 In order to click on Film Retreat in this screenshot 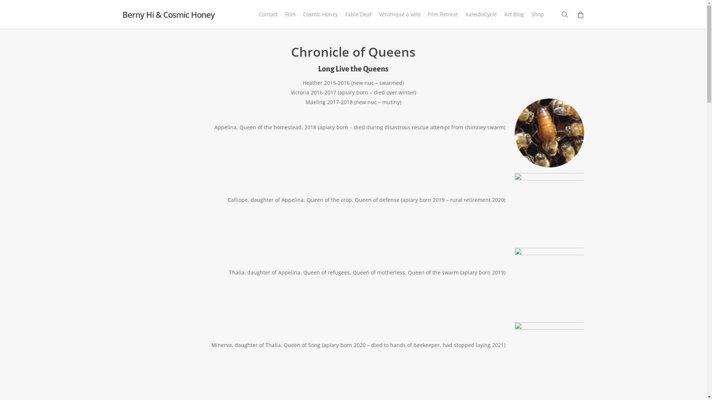, I will do `click(443, 14)`.